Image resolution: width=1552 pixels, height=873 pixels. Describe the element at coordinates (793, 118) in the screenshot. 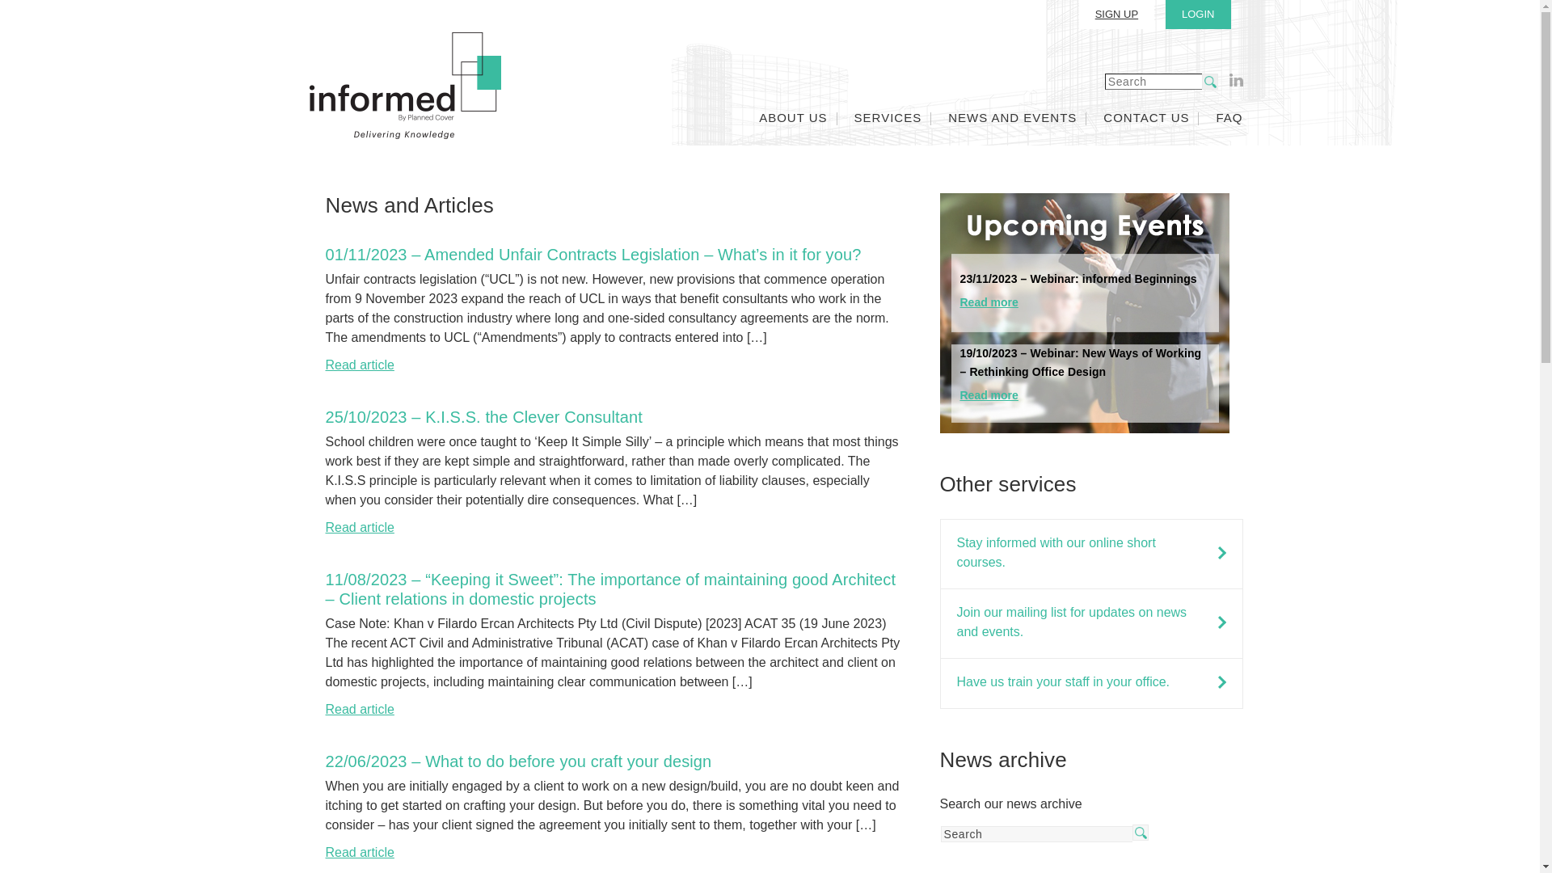

I see `ABOUT US` at that location.